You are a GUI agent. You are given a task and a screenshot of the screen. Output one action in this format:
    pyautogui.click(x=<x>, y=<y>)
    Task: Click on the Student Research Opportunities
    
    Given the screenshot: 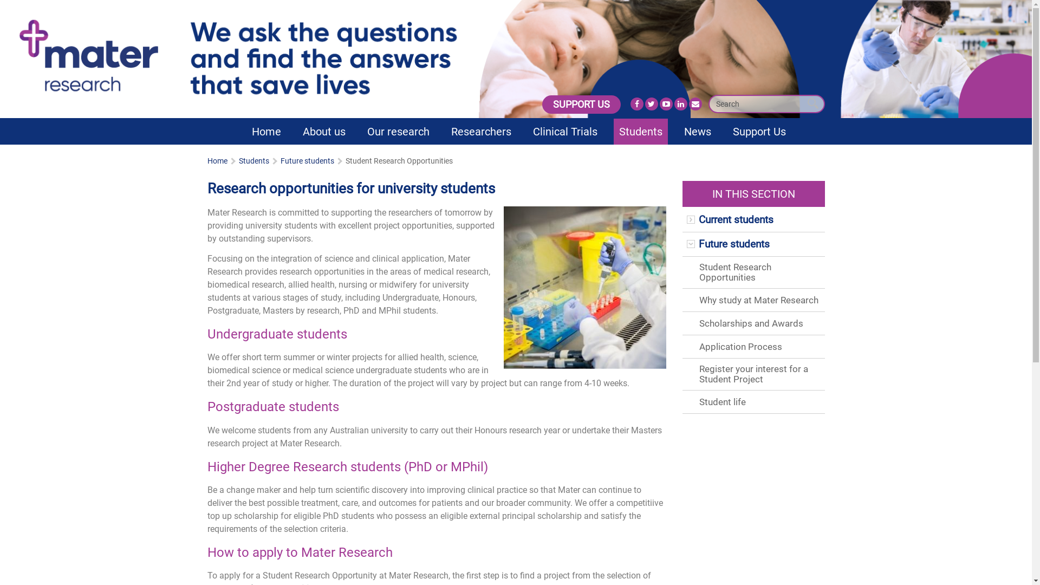 What is the action you would take?
    pyautogui.click(x=736, y=272)
    